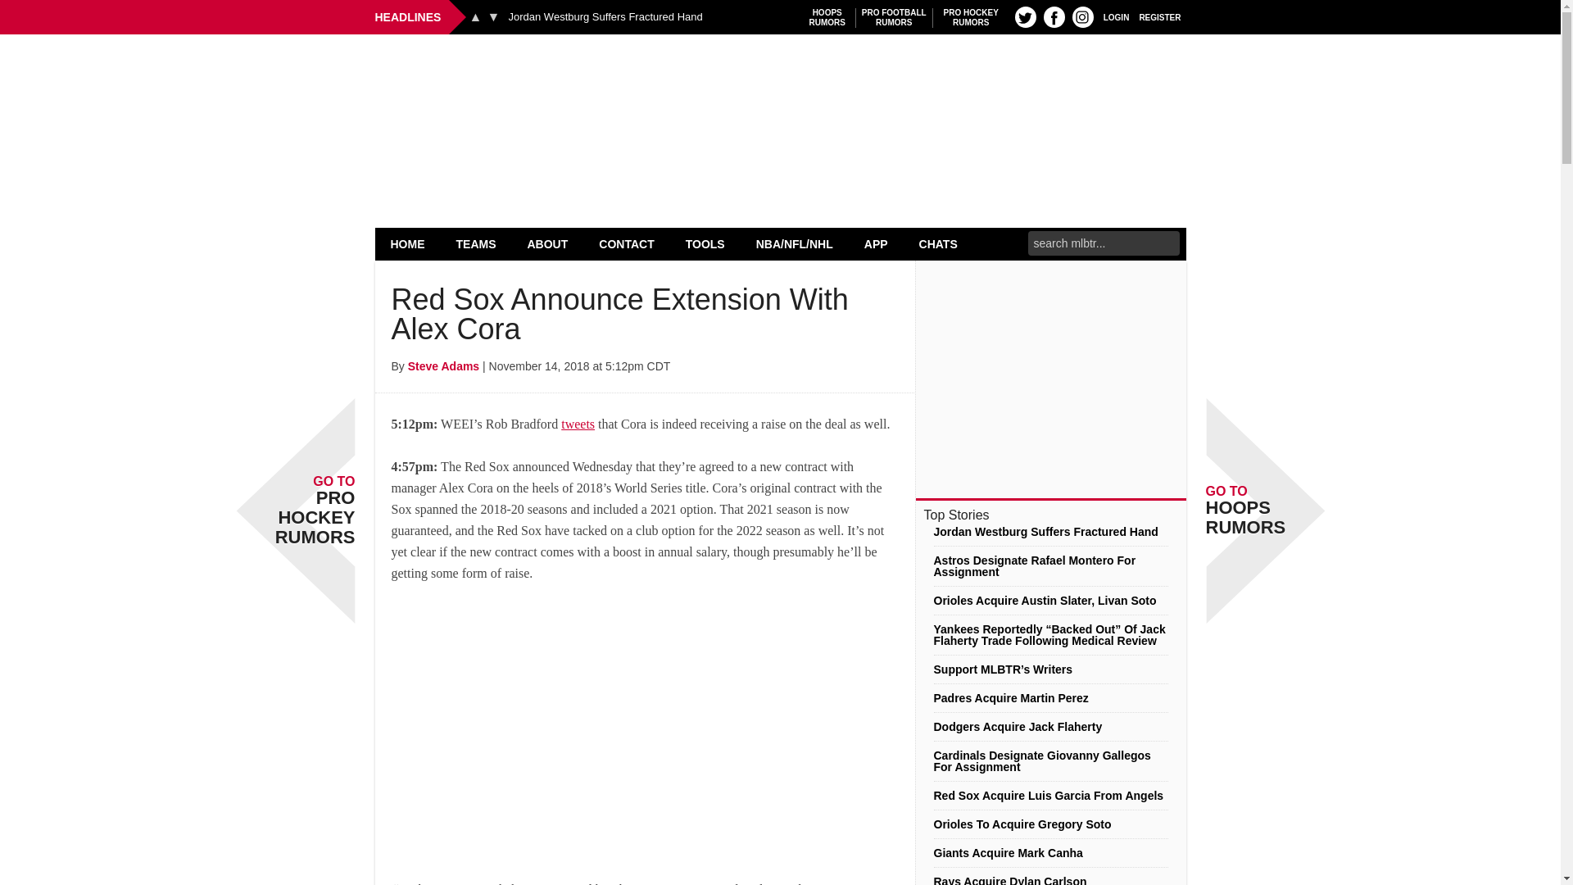  I want to click on Search, so click(476, 243).